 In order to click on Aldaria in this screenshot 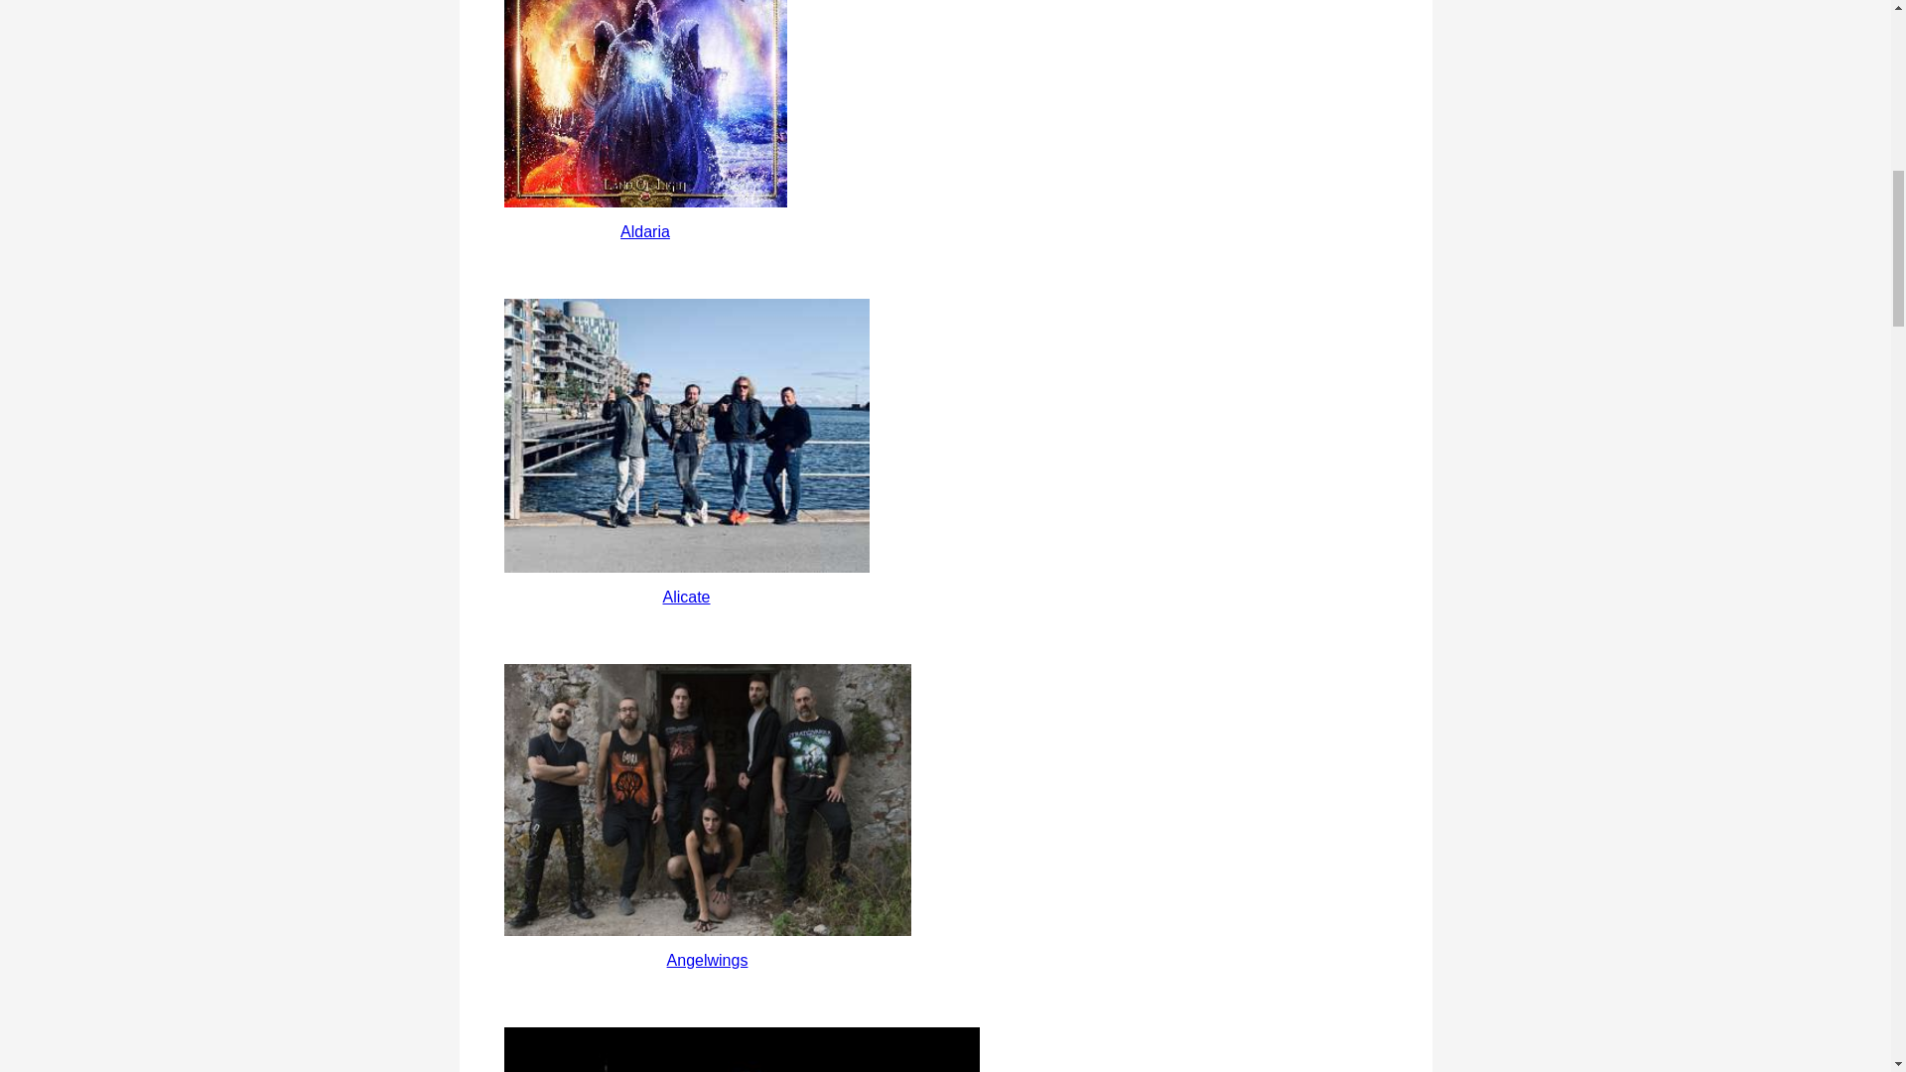, I will do `click(645, 103)`.